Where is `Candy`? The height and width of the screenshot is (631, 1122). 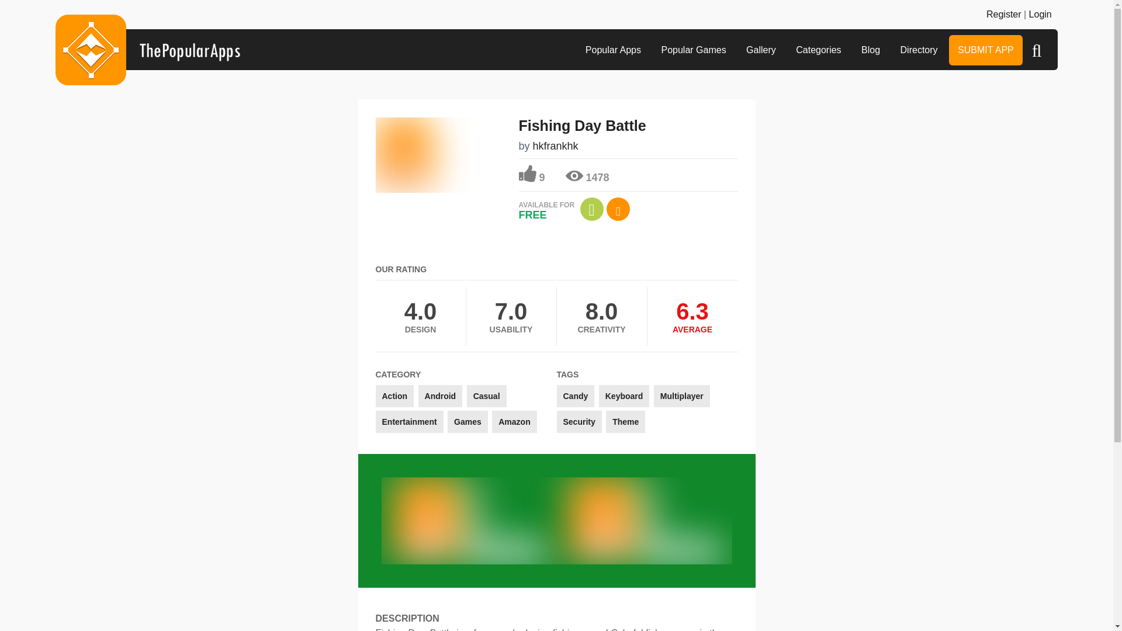
Candy is located at coordinates (575, 396).